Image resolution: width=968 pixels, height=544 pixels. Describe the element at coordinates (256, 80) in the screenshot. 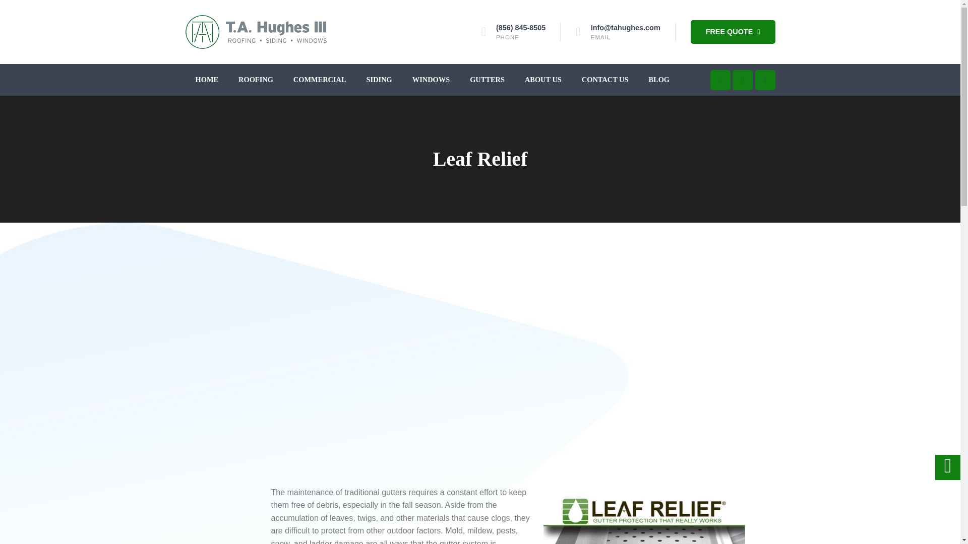

I see `SOUTH JERSEY ROOFING CONTRACTOR` at that location.